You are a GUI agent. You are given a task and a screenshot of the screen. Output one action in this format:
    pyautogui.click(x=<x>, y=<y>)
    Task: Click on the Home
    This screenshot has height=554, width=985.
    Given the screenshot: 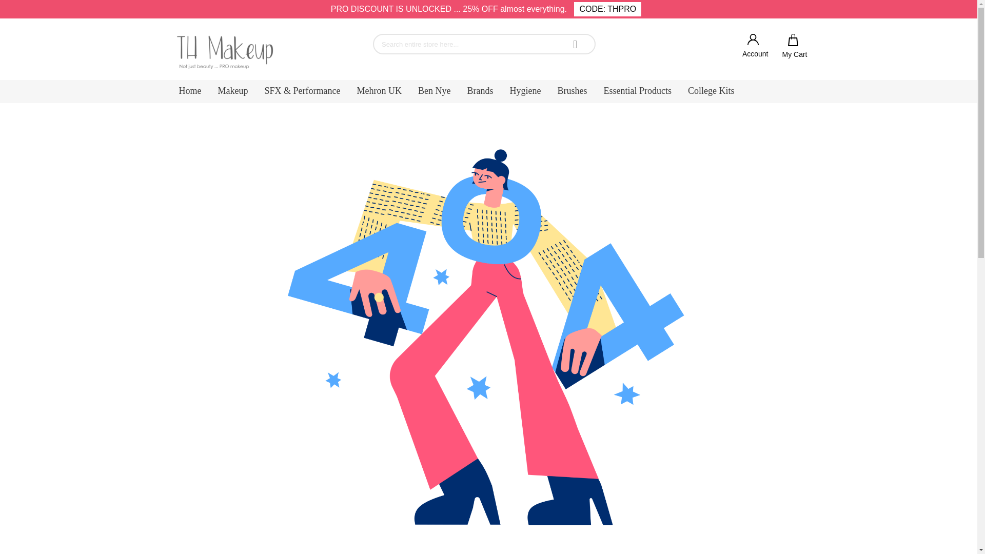 What is the action you would take?
    pyautogui.click(x=190, y=91)
    